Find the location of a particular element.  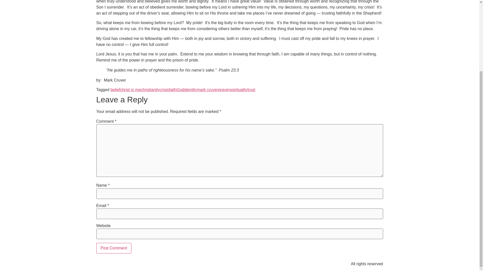

belief is located at coordinates (115, 90).